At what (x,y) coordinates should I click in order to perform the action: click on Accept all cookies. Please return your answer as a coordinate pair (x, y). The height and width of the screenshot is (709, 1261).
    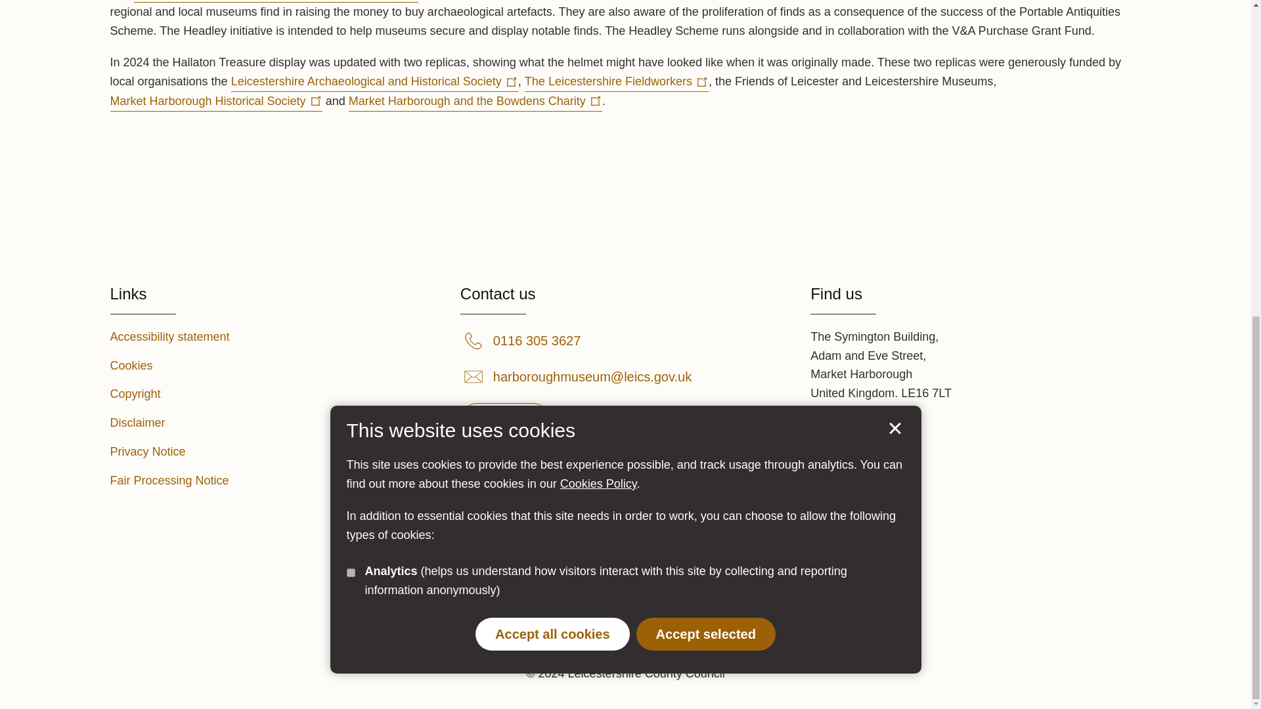
    Looking at the image, I should click on (552, 66).